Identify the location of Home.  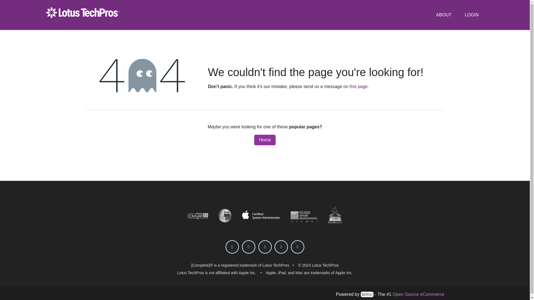
(265, 140).